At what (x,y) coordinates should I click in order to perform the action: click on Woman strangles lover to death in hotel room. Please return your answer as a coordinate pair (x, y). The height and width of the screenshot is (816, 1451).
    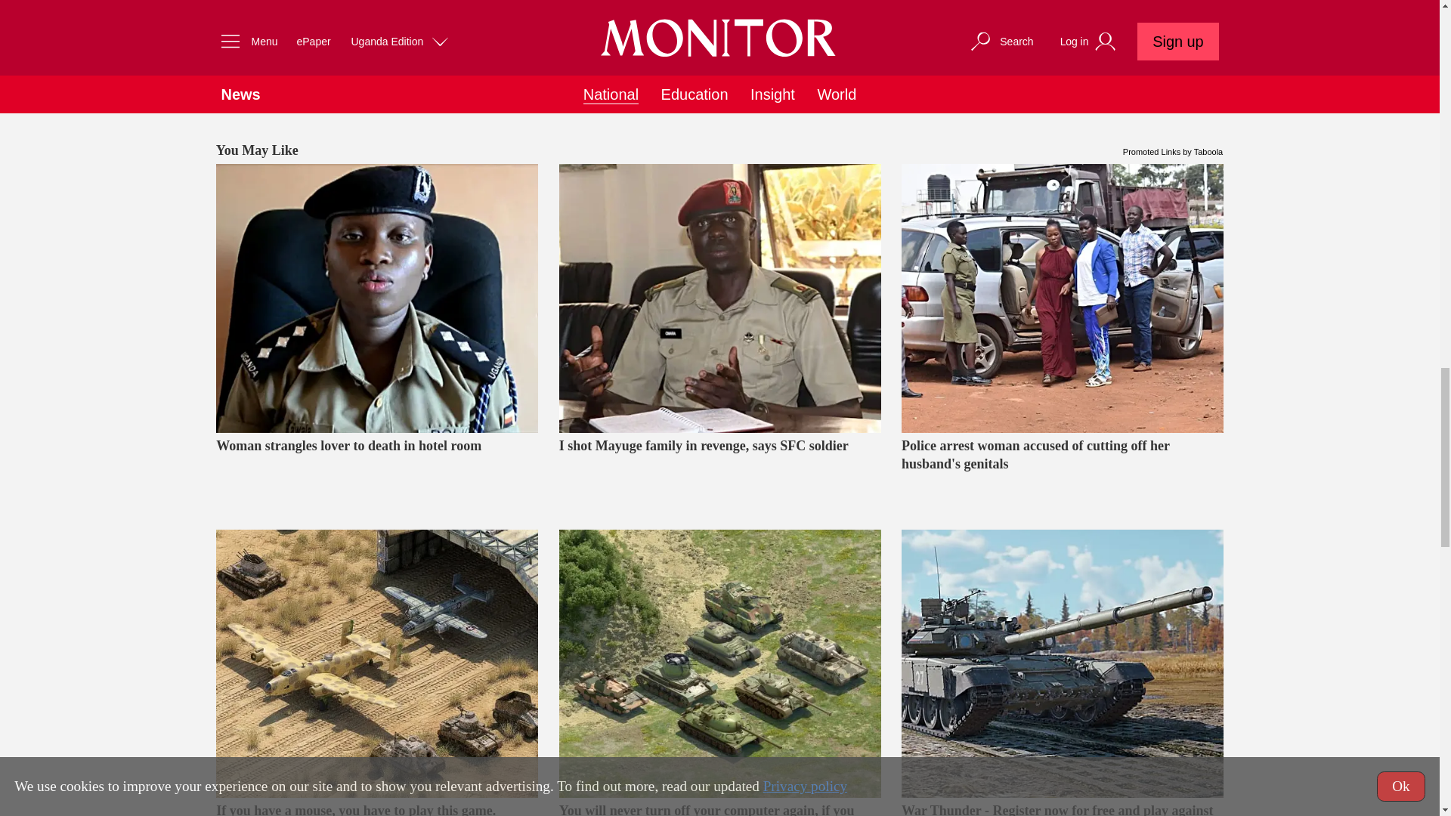
    Looking at the image, I should click on (377, 298).